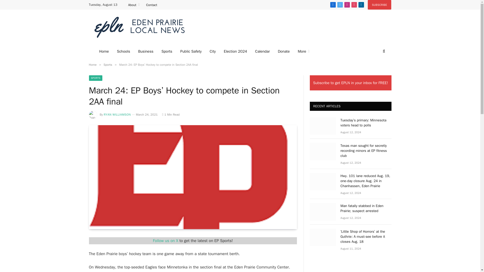  Describe the element at coordinates (284, 51) in the screenshot. I see `Donate` at that location.